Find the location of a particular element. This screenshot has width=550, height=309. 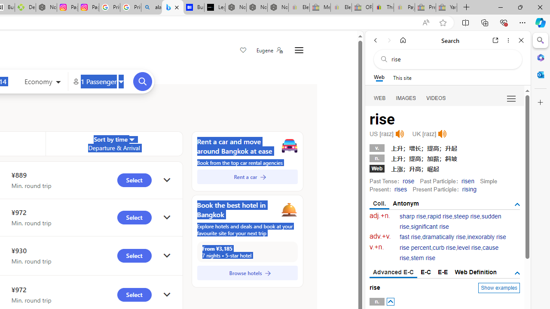

E-C is located at coordinates (426, 272).